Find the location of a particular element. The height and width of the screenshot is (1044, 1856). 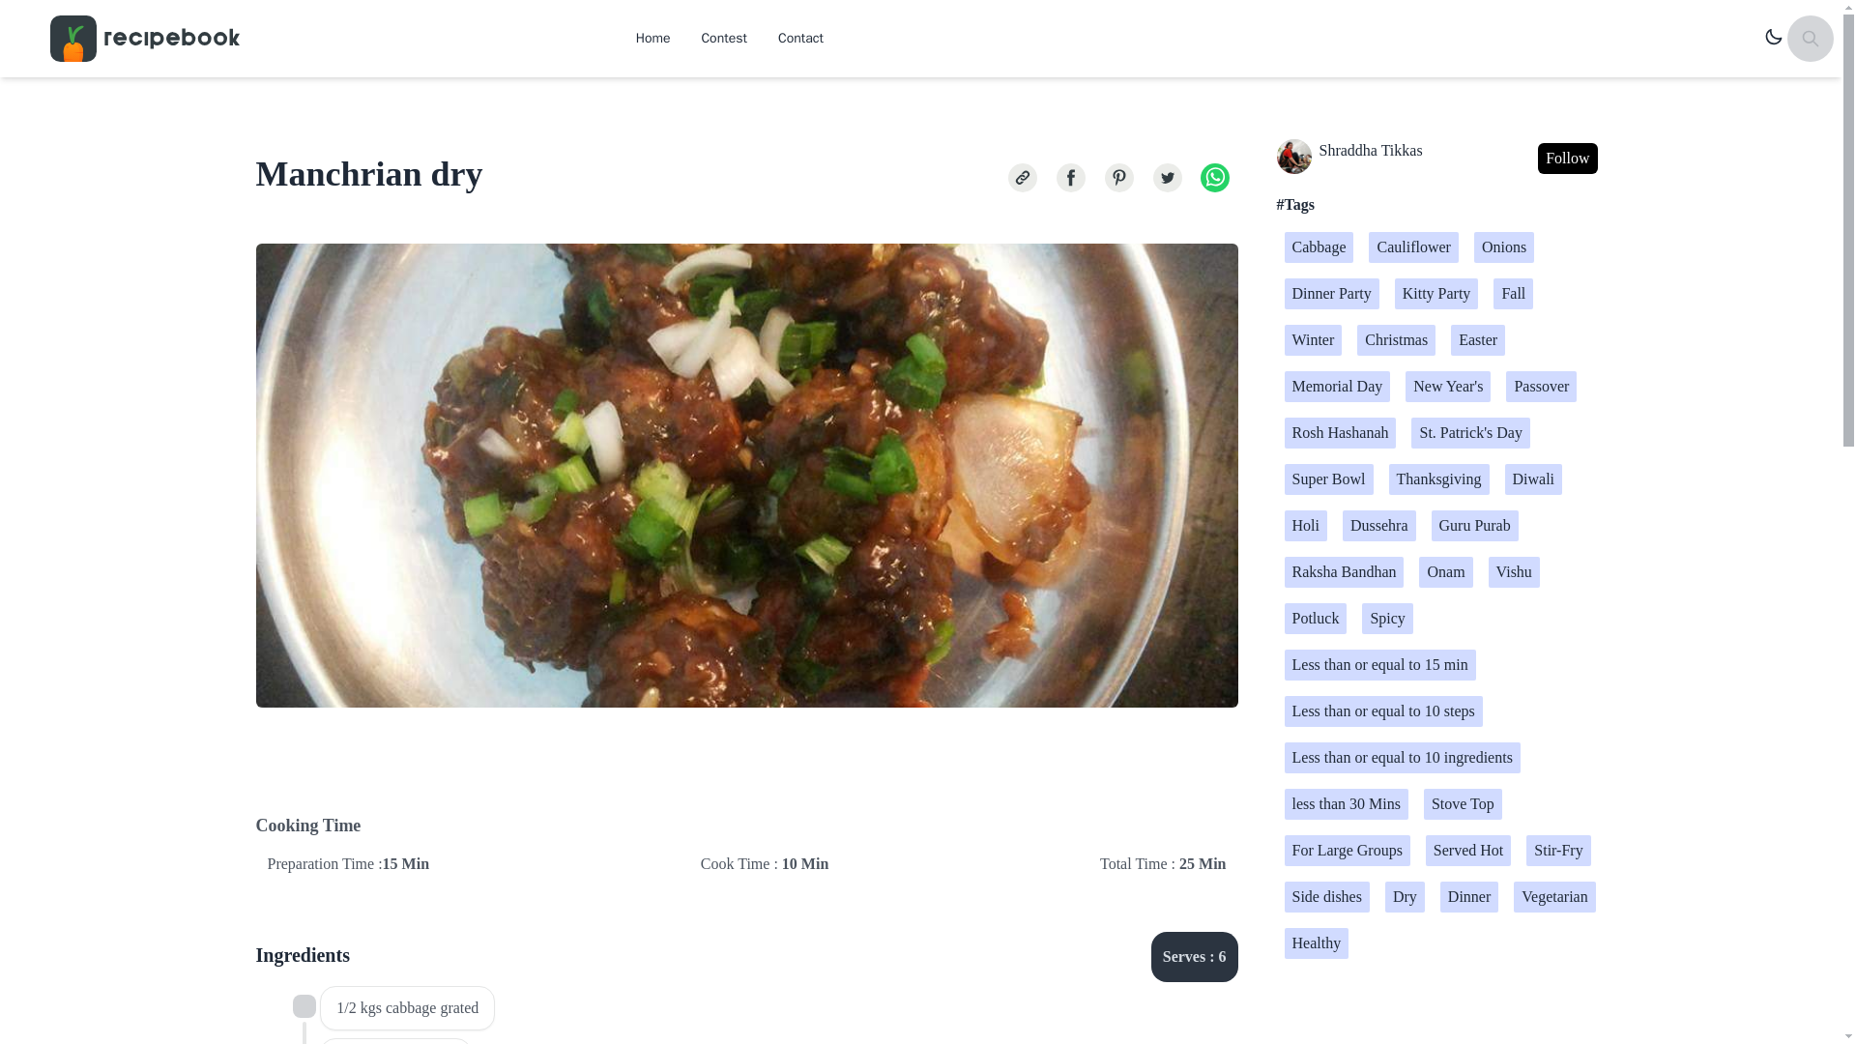

Potluck is located at coordinates (1315, 619).